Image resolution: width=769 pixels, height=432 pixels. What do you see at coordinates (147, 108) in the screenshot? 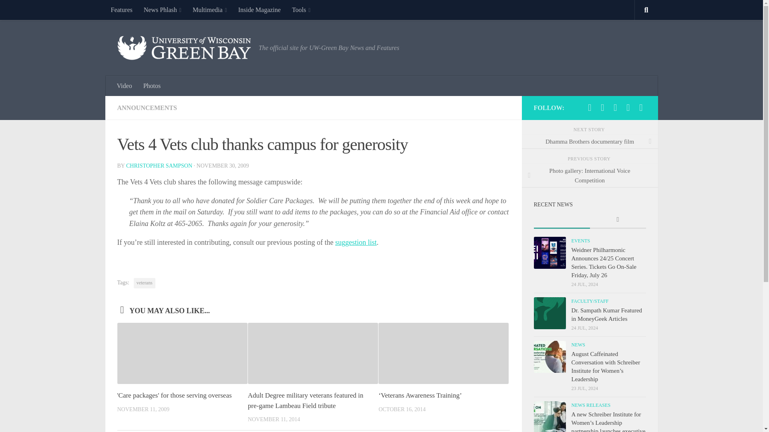
I see `ANNOUNCEMENTS` at bounding box center [147, 108].